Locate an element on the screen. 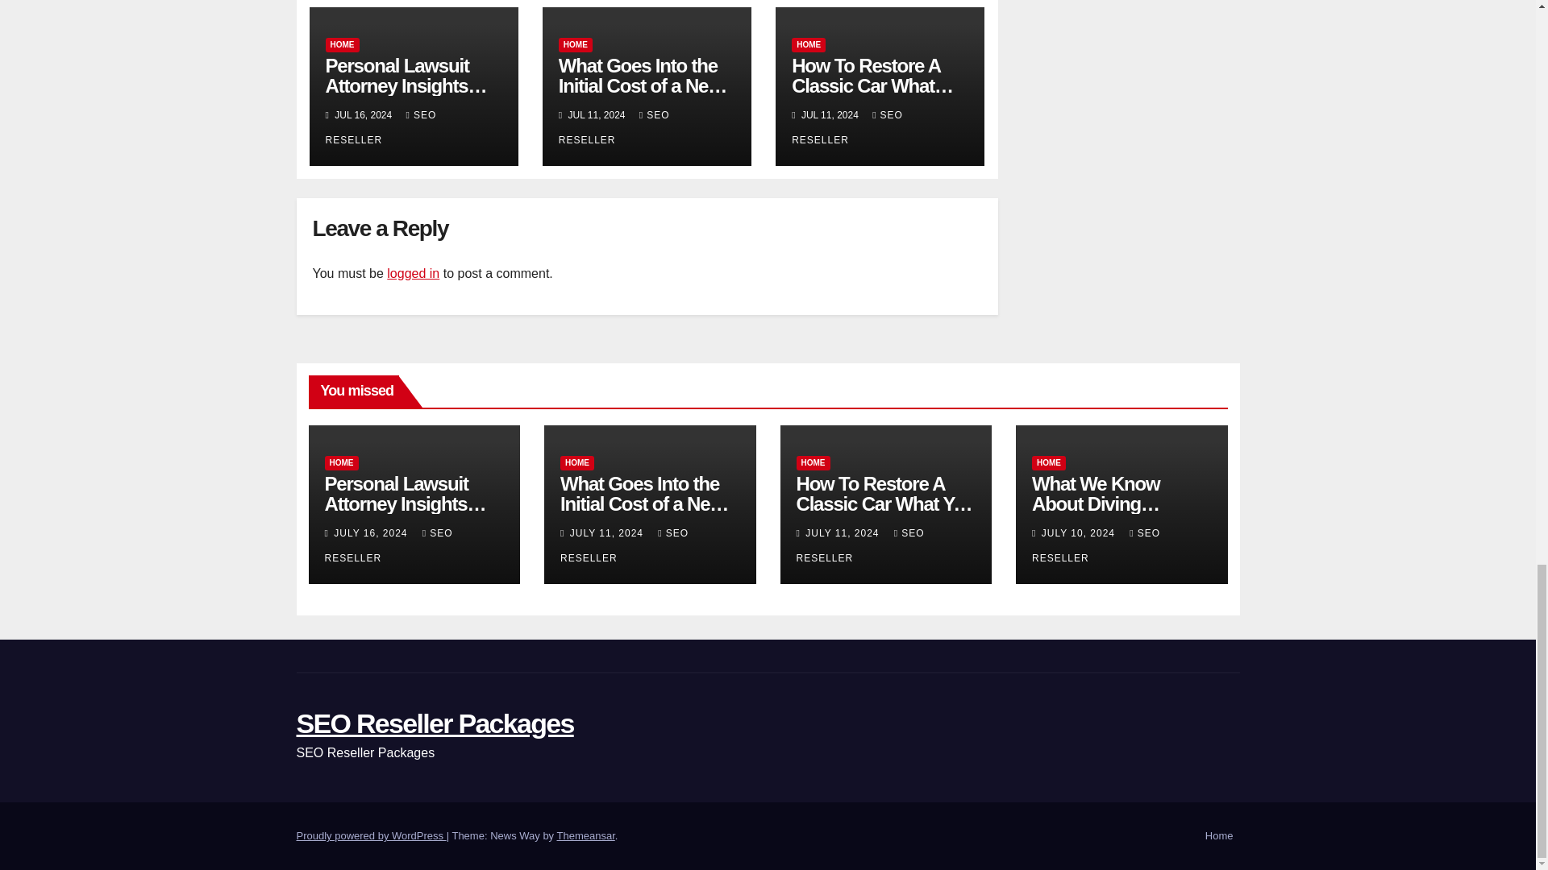 The height and width of the screenshot is (870, 1548). HOME is located at coordinates (340, 462).